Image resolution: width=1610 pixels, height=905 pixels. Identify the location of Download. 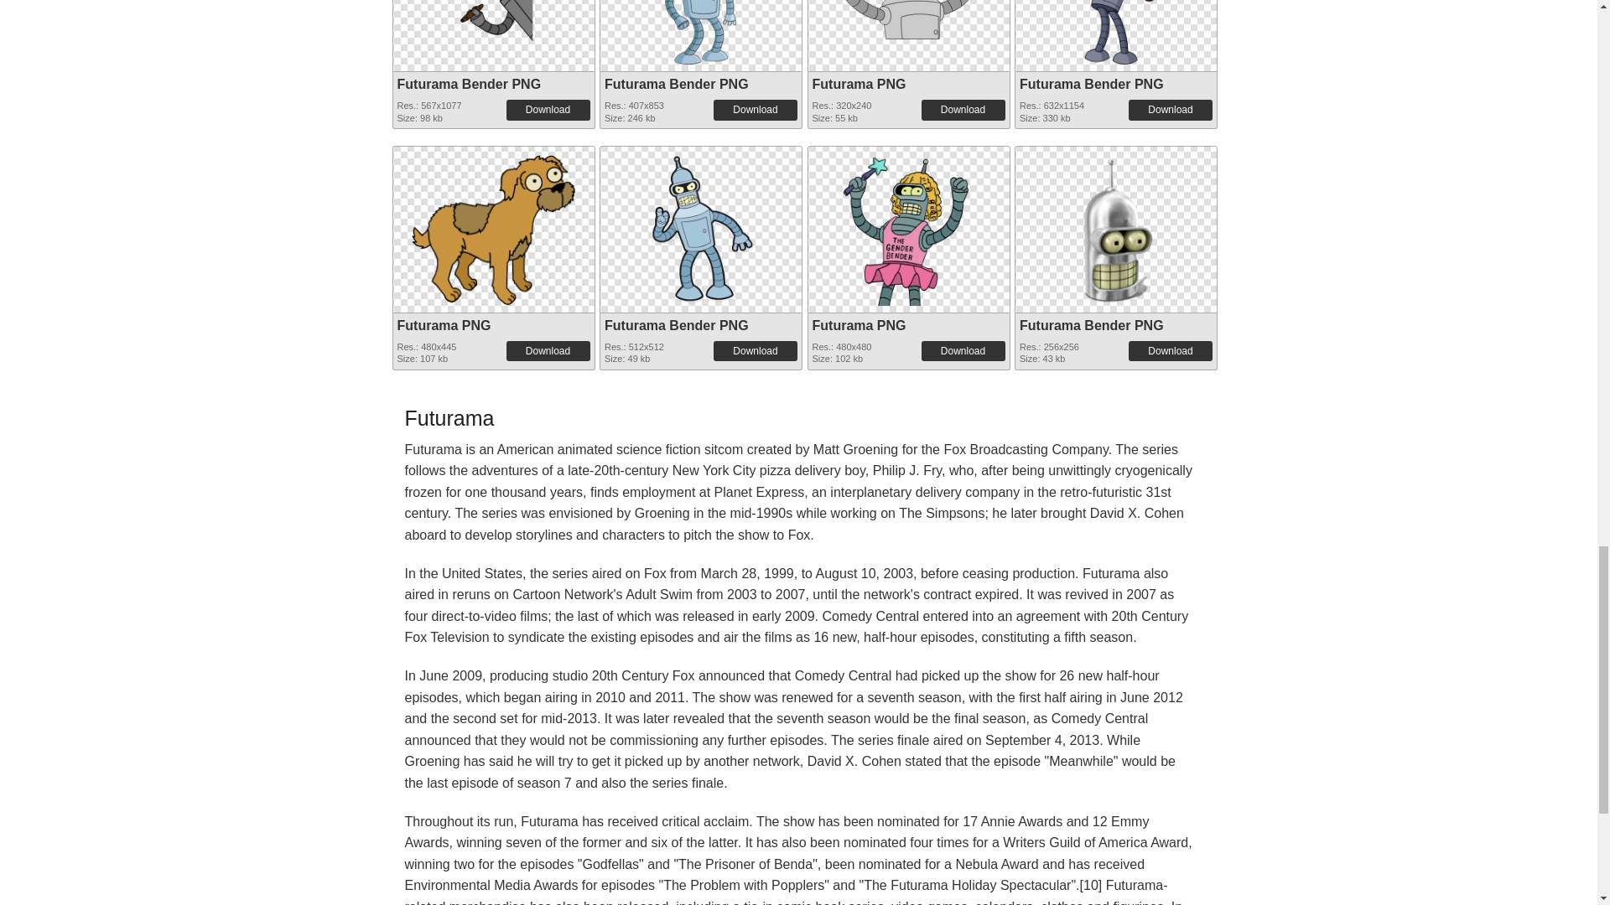
(548, 109).